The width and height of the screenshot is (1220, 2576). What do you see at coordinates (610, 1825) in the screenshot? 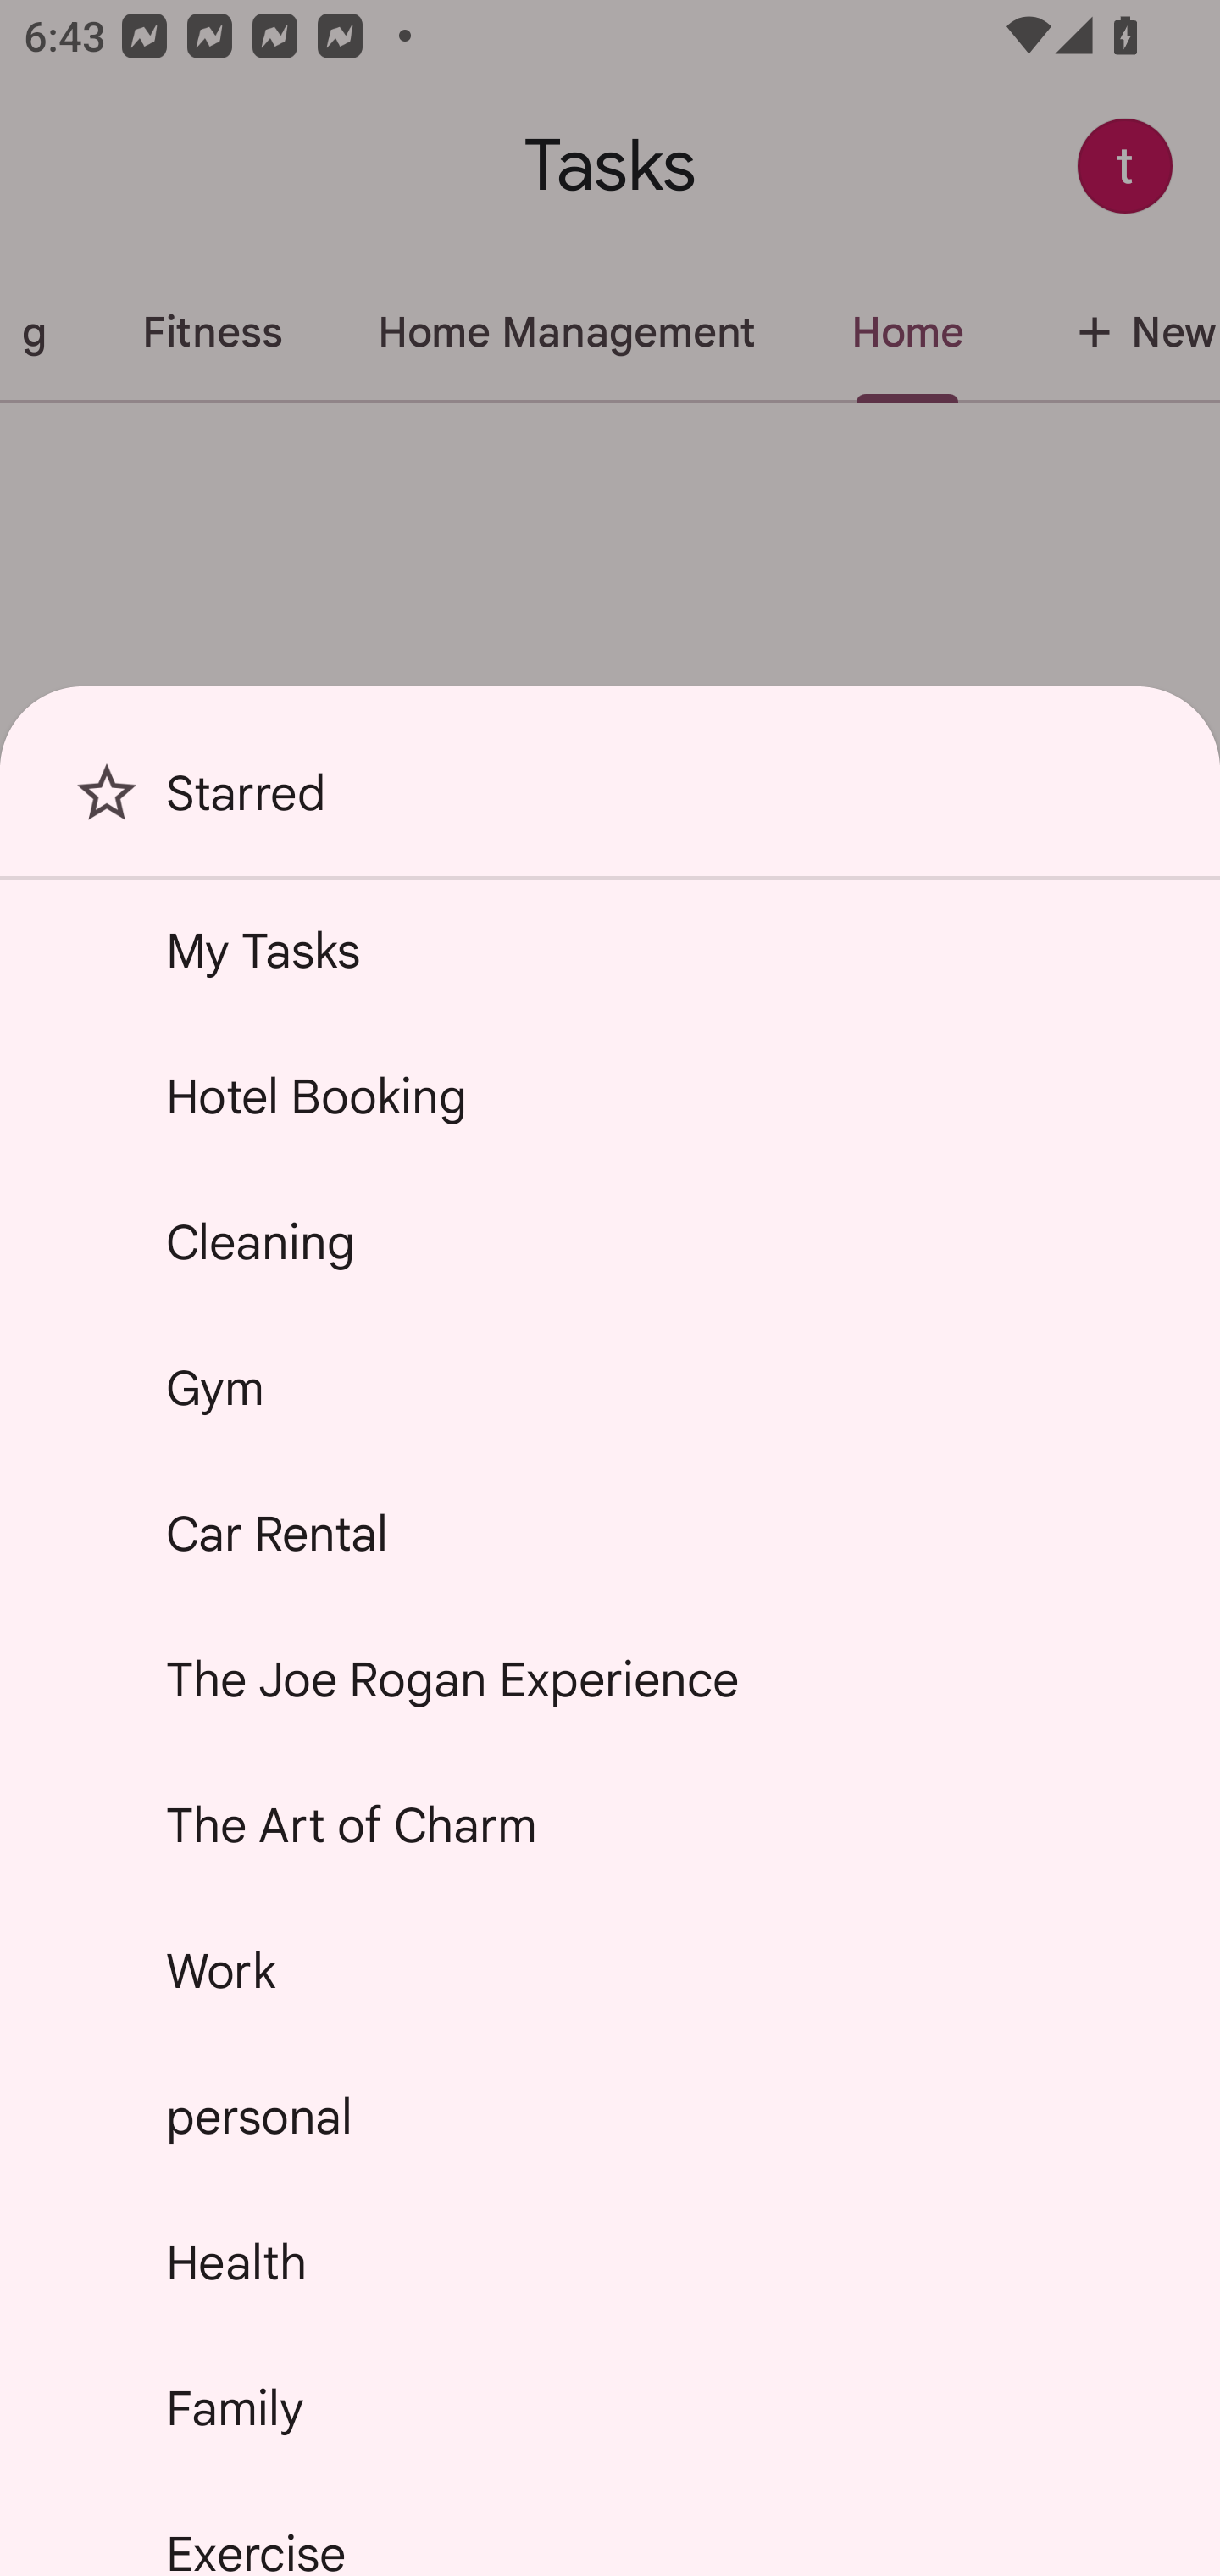
I see `The Art of Charm` at bounding box center [610, 1825].